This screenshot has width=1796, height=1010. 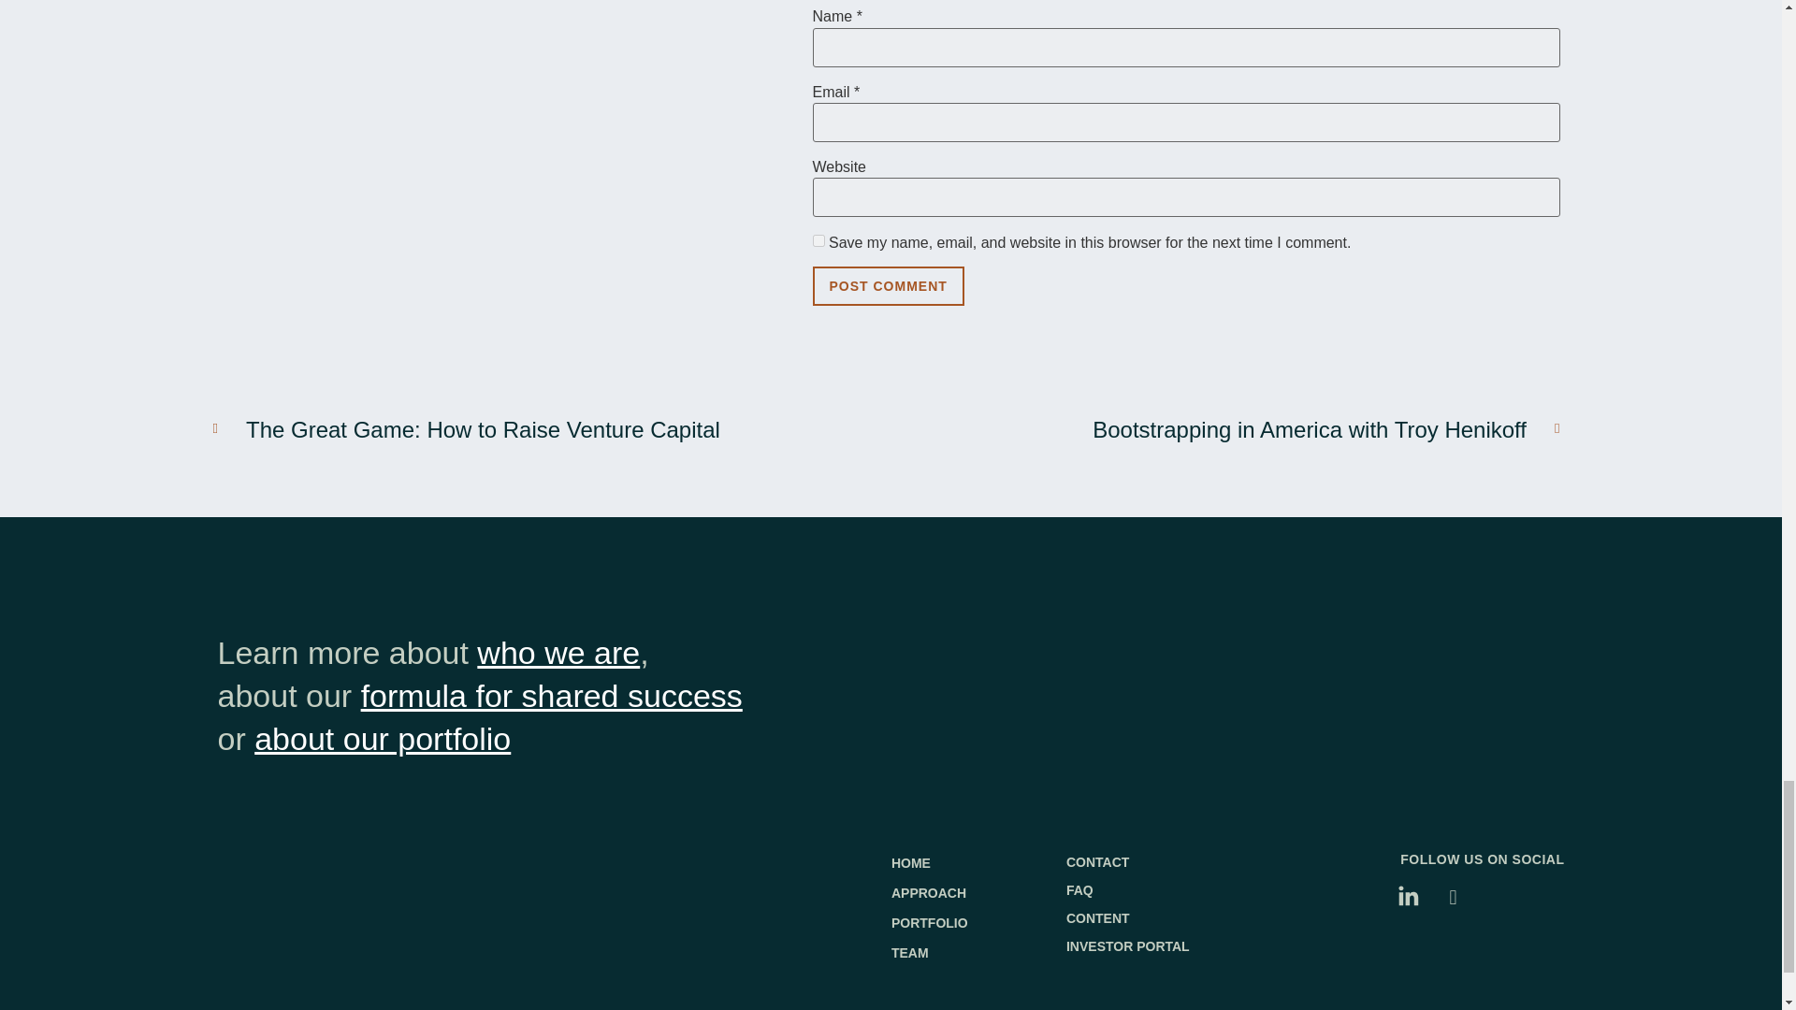 I want to click on Bootstrapping in America with Troy Henikoff, so click(x=1233, y=430).